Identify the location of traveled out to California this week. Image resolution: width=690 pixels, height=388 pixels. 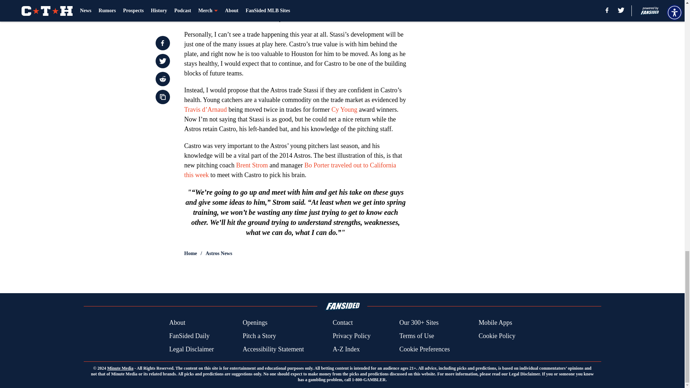
(290, 170).